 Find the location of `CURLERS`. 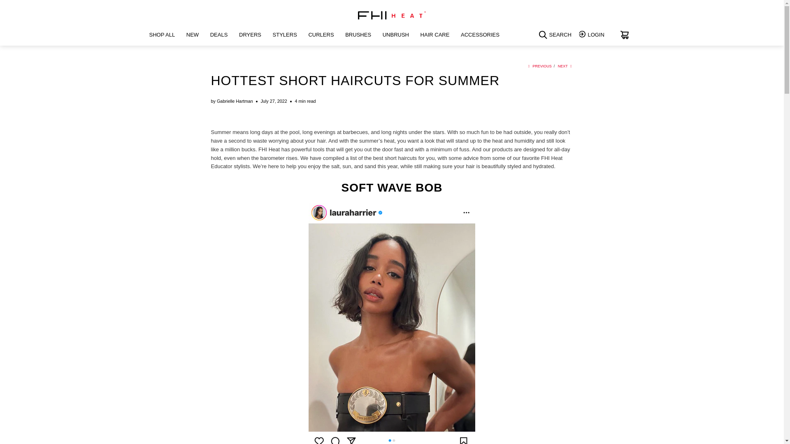

CURLERS is located at coordinates (321, 35).